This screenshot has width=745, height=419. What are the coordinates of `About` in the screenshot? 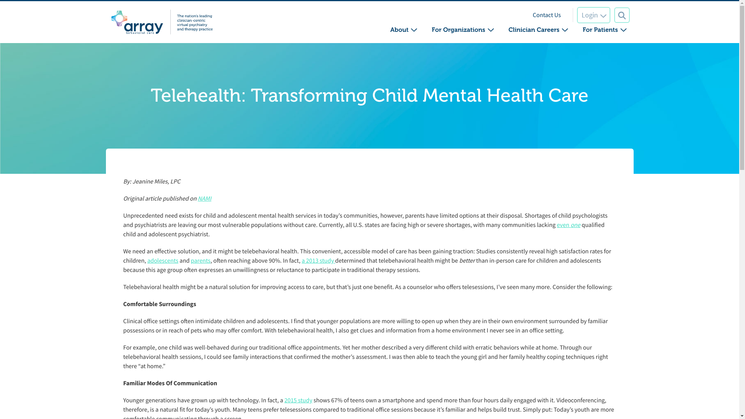 It's located at (399, 30).